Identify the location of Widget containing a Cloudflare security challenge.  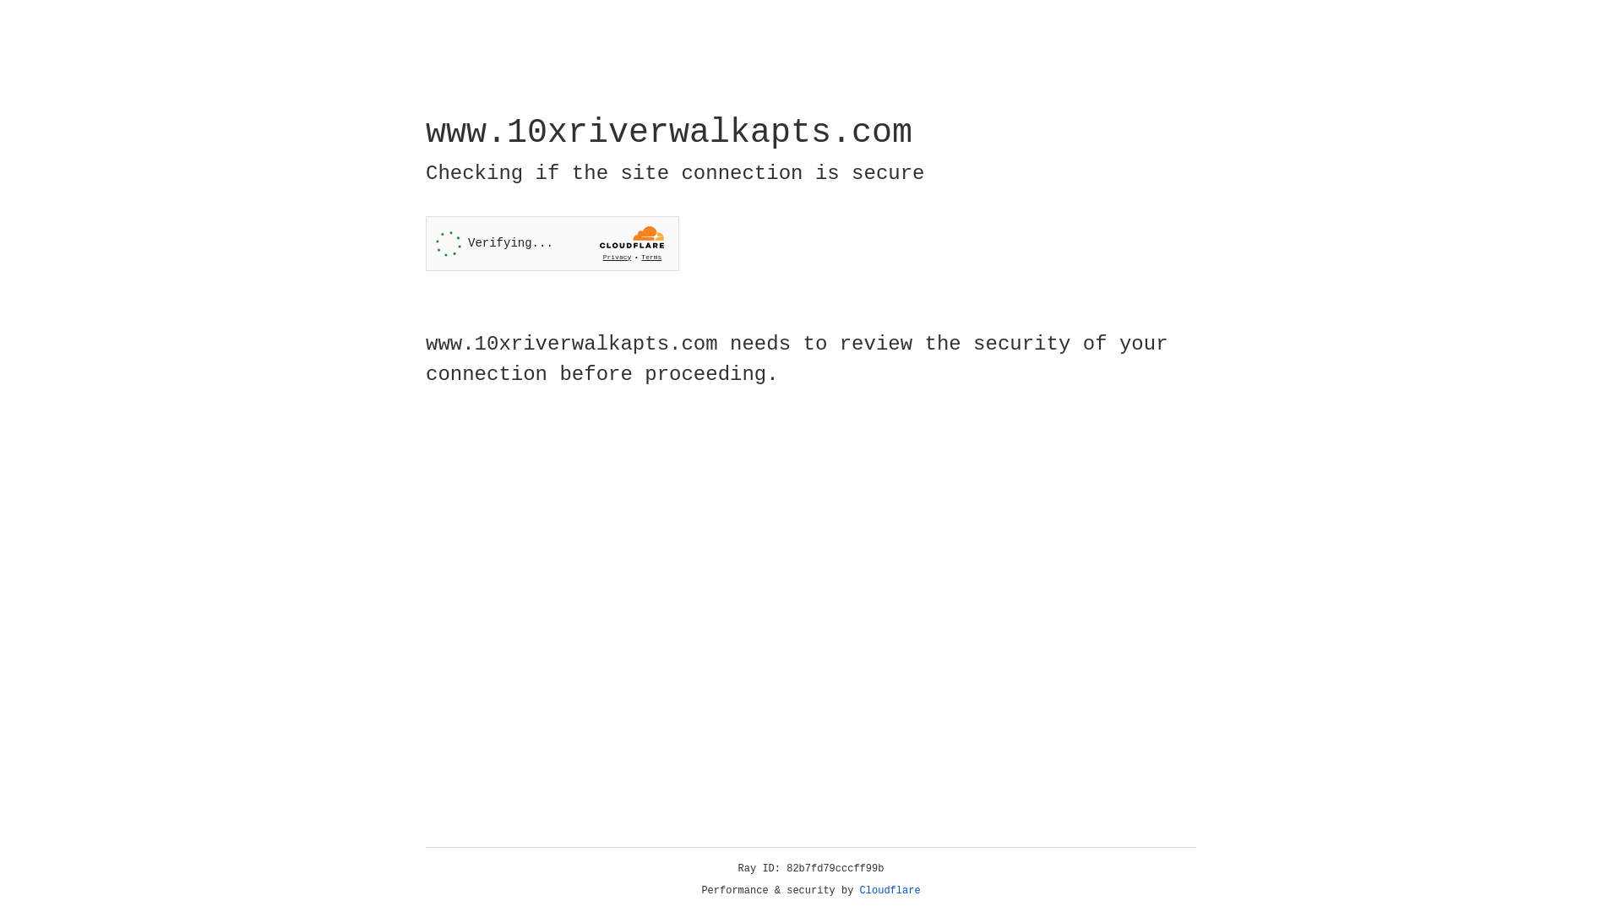
(552, 243).